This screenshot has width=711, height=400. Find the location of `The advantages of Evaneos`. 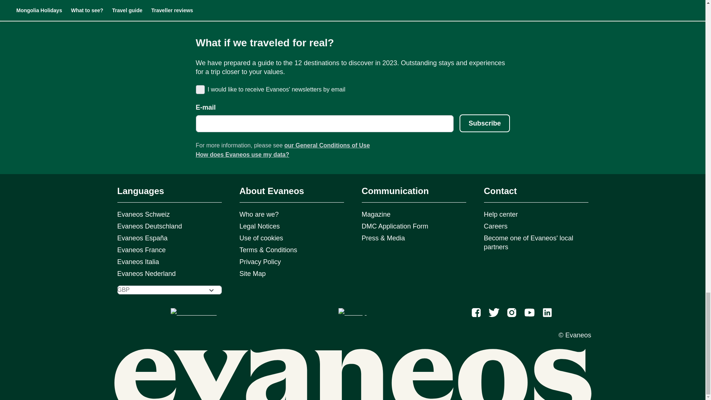

The advantages of Evaneos is located at coordinates (147, 1).